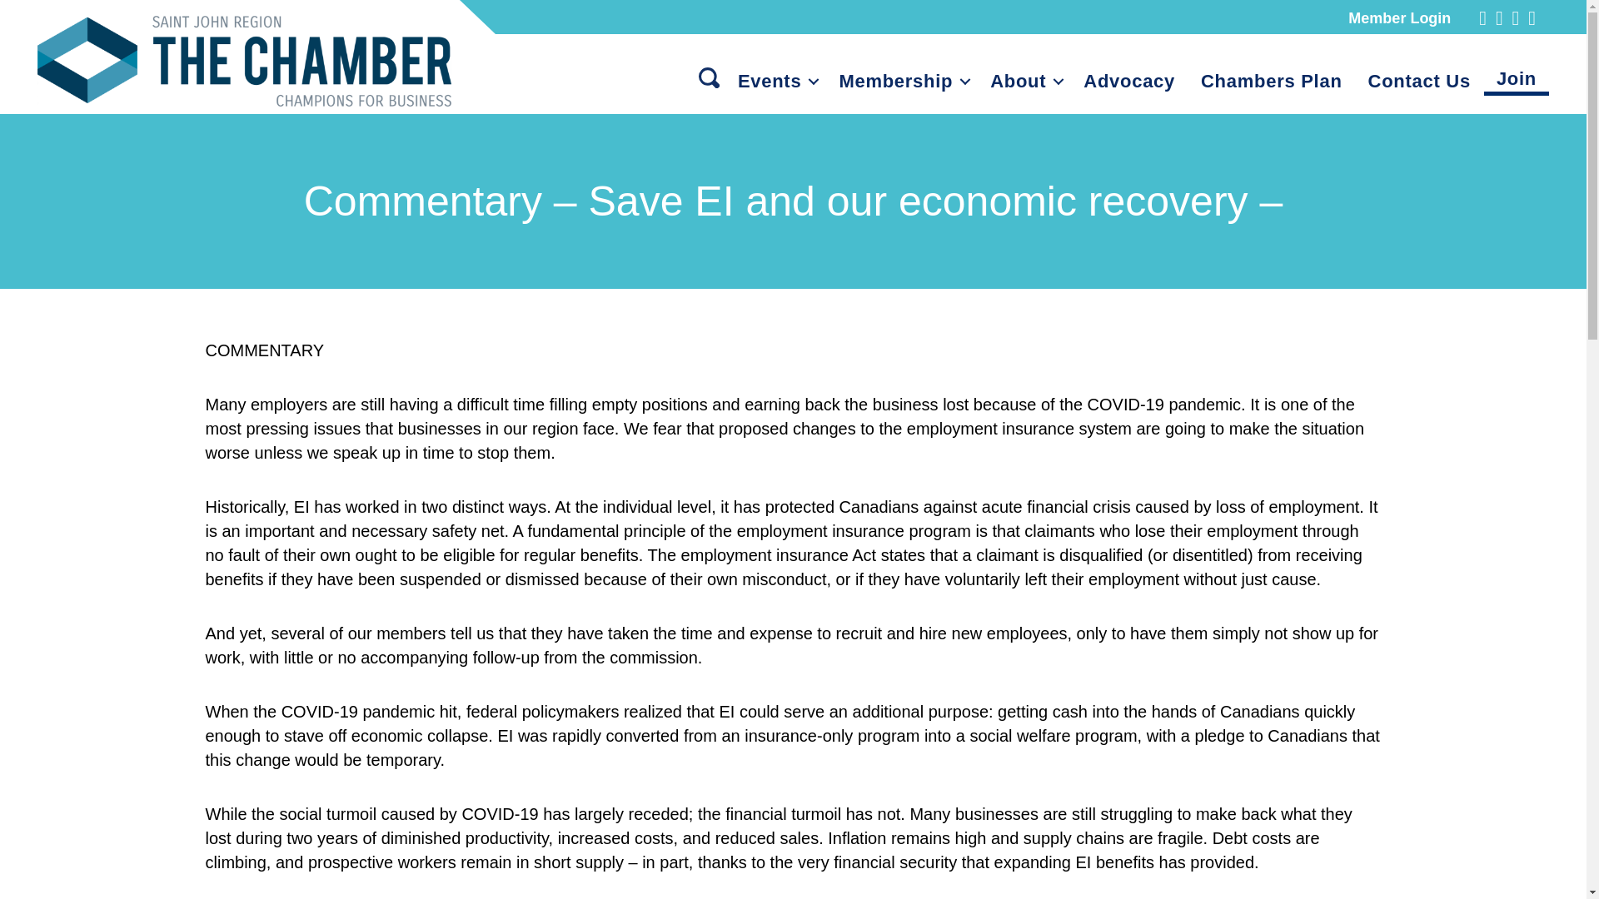  What do you see at coordinates (243, 62) in the screenshot?
I see `Image 18` at bounding box center [243, 62].